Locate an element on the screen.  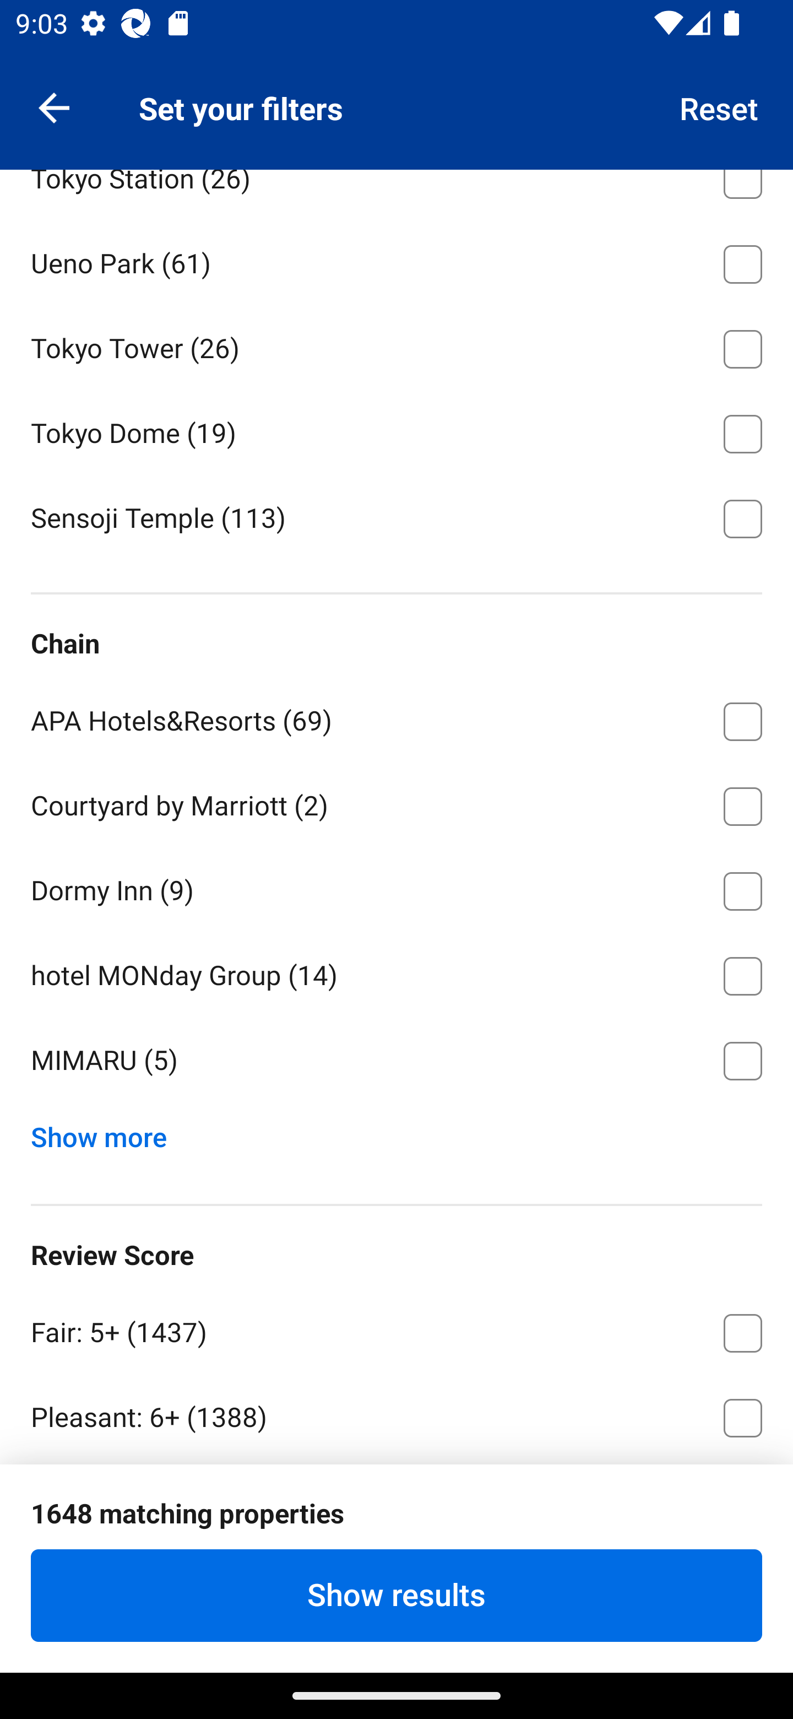
MIMARU ⁦(5) is located at coordinates (397, 1060).